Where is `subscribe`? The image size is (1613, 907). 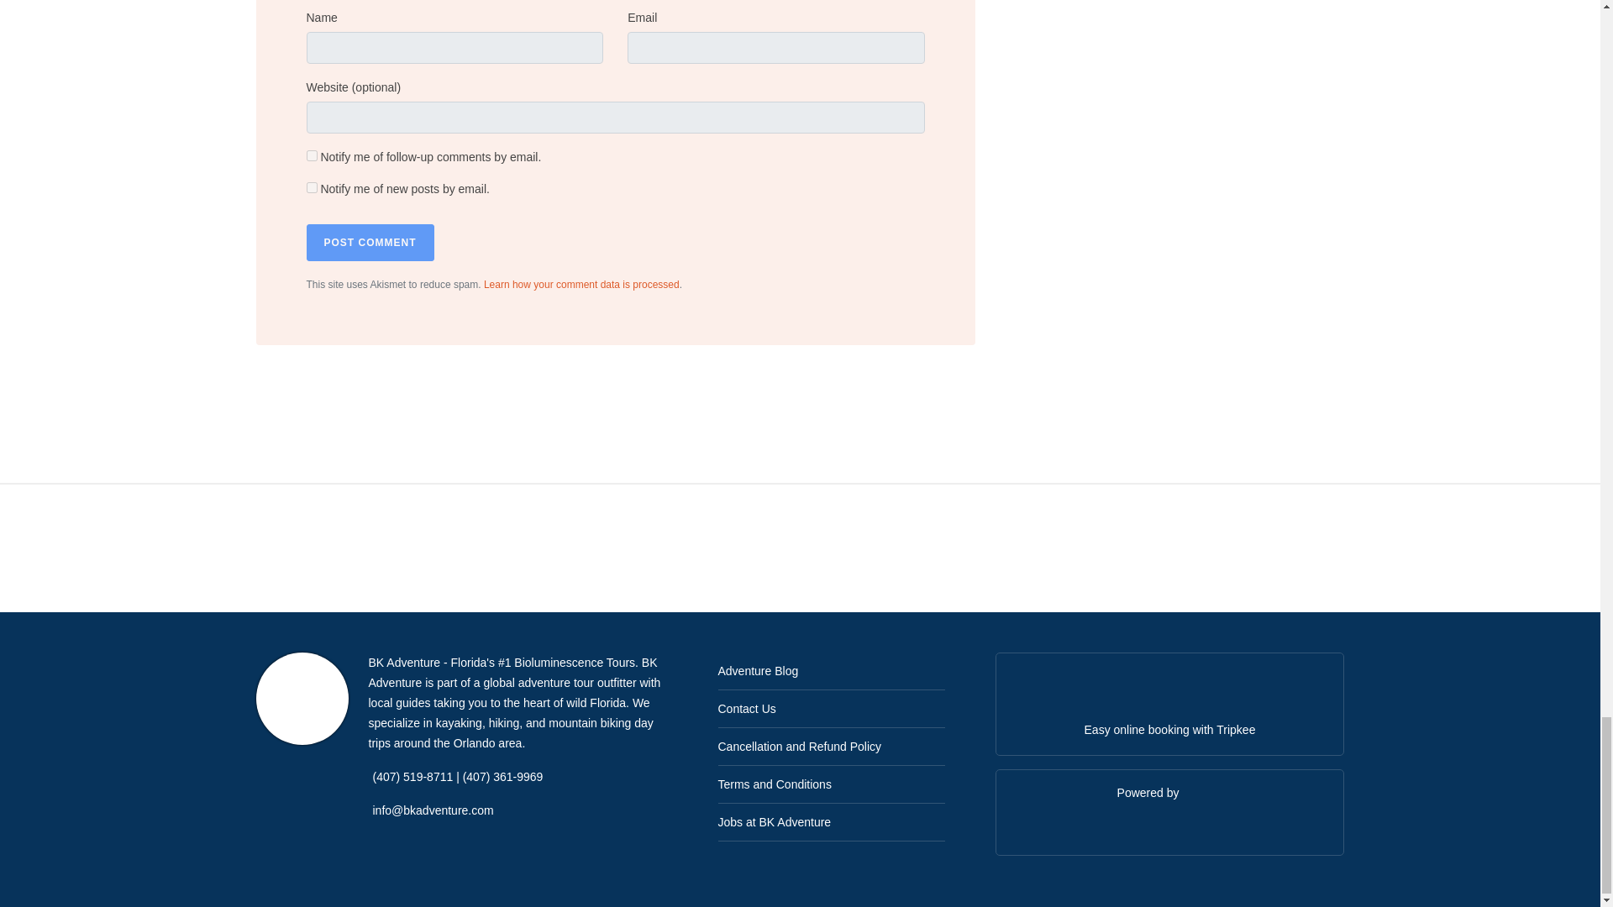 subscribe is located at coordinates (311, 188).